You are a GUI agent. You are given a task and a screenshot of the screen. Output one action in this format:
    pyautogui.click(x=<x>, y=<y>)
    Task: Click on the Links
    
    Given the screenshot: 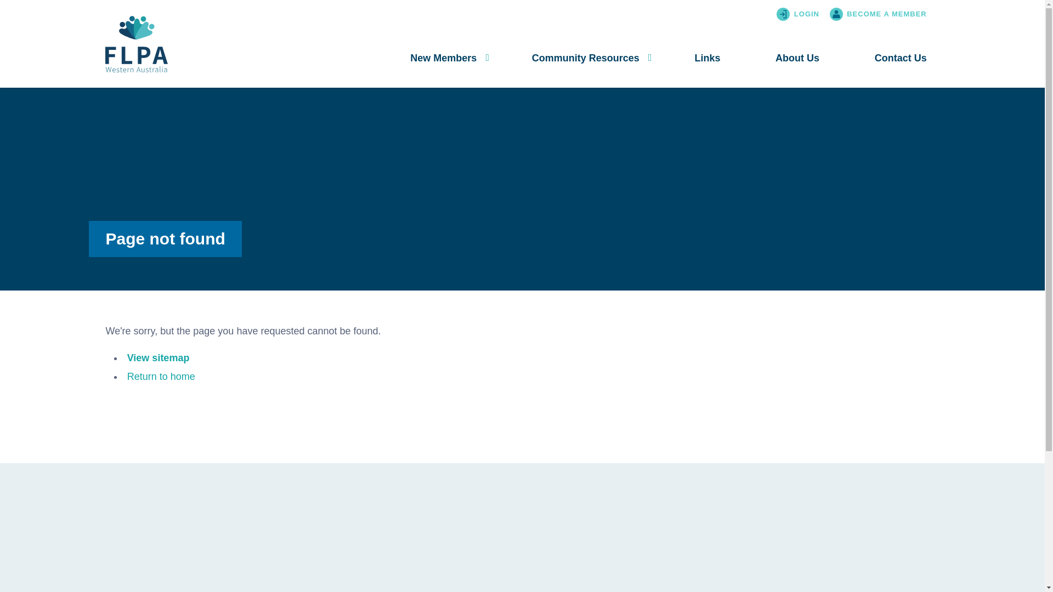 What is the action you would take?
    pyautogui.click(x=707, y=58)
    